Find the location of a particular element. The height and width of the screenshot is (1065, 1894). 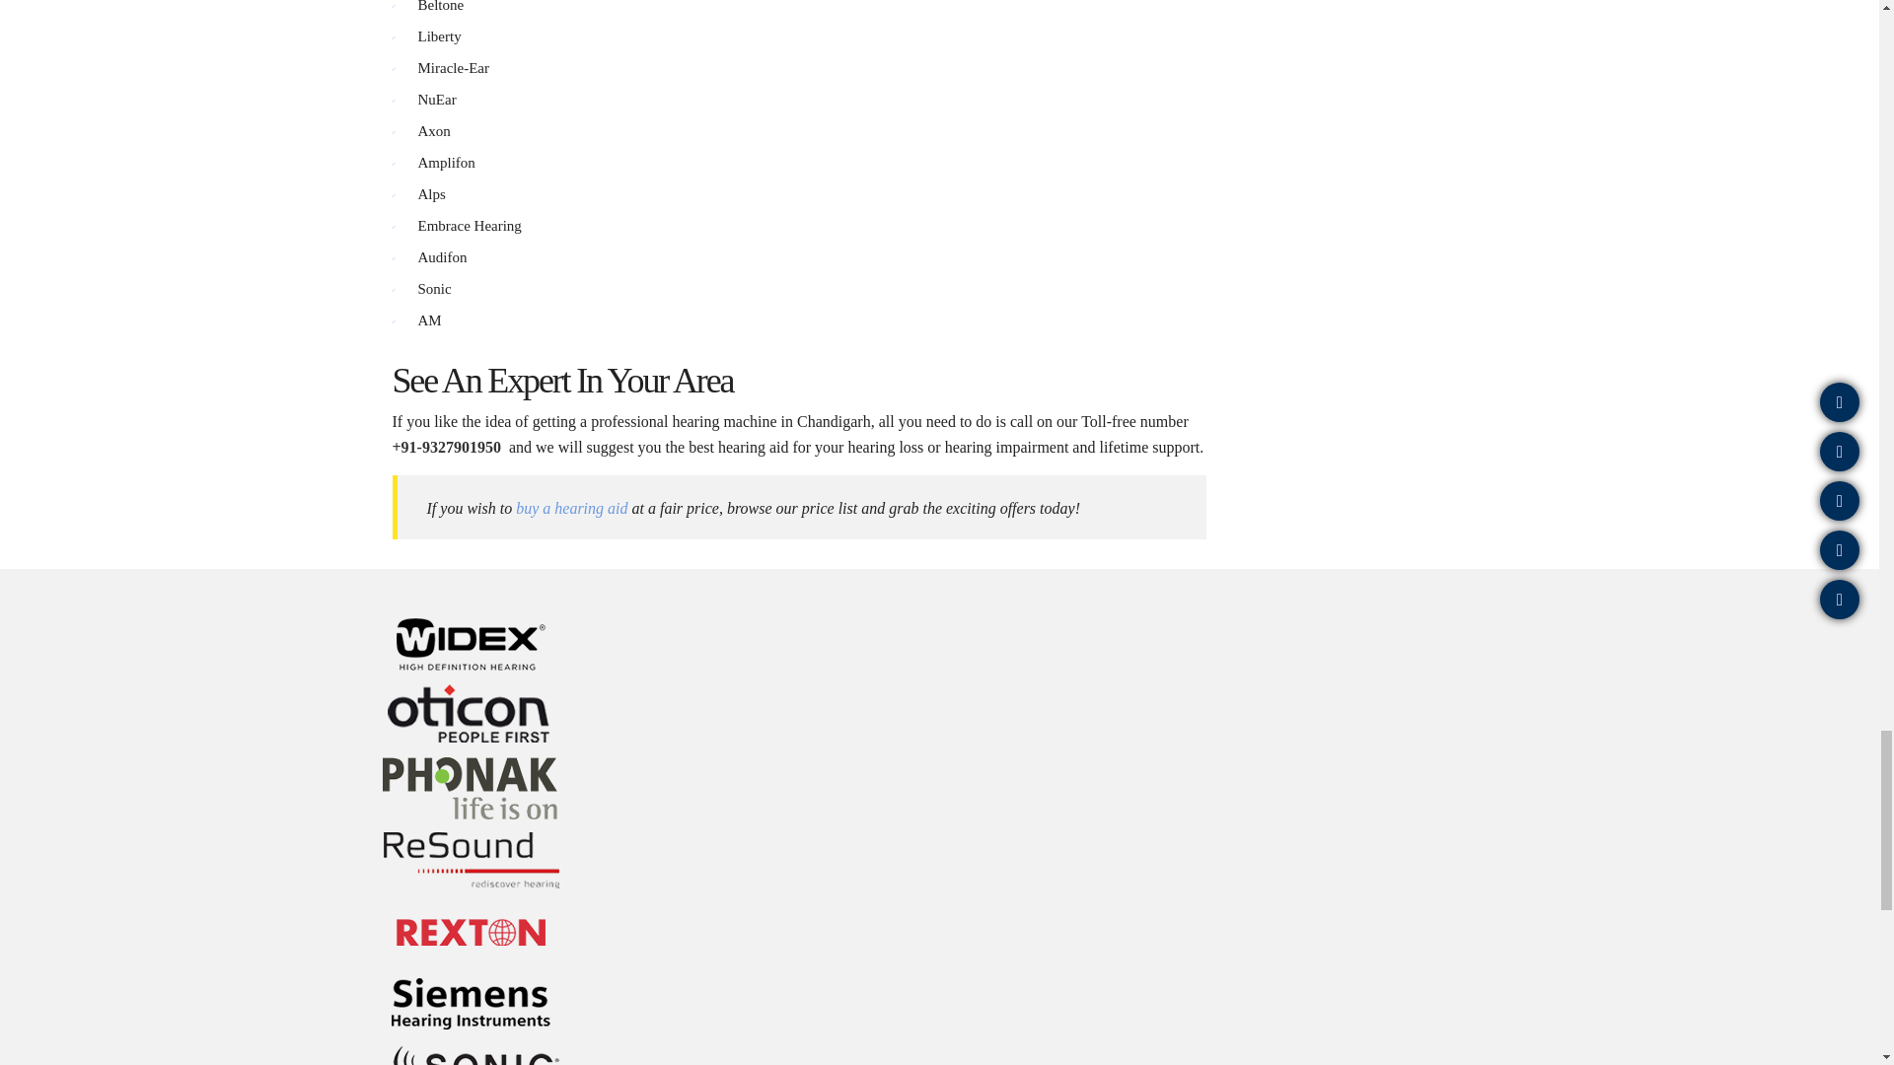

phonak is located at coordinates (472, 787).